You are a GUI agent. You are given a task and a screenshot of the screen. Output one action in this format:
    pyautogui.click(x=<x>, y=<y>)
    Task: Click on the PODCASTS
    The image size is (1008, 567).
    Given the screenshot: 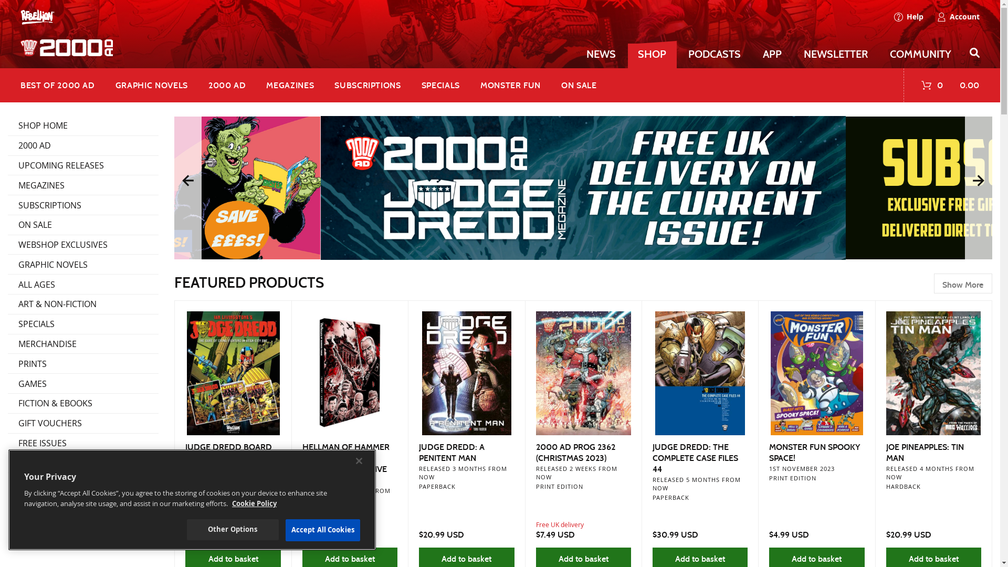 What is the action you would take?
    pyautogui.click(x=715, y=55)
    